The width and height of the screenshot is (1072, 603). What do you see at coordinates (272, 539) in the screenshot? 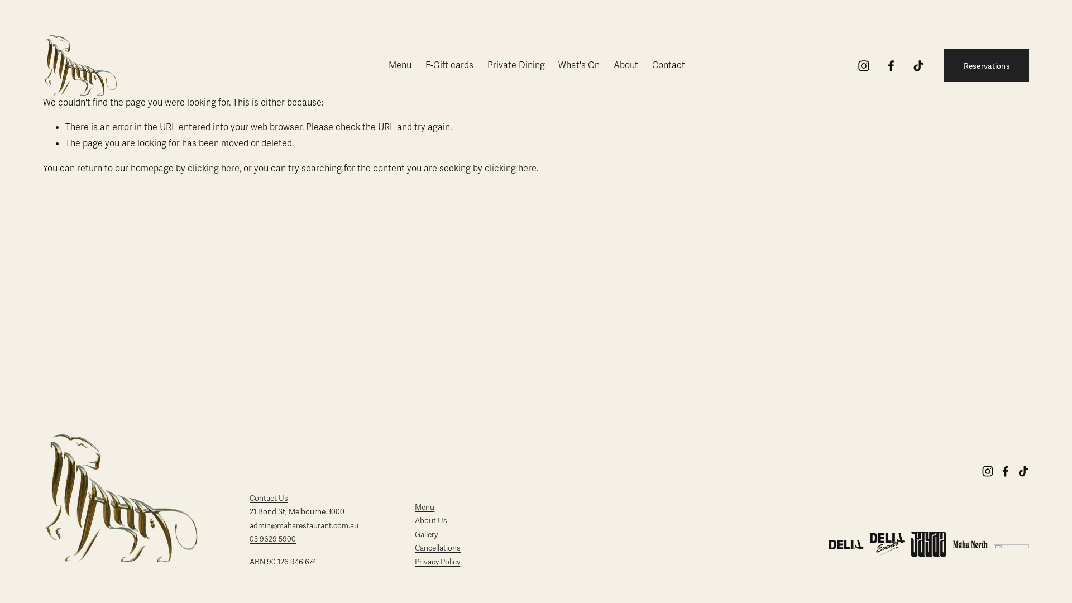
I see `03 9629 5900` at bounding box center [272, 539].